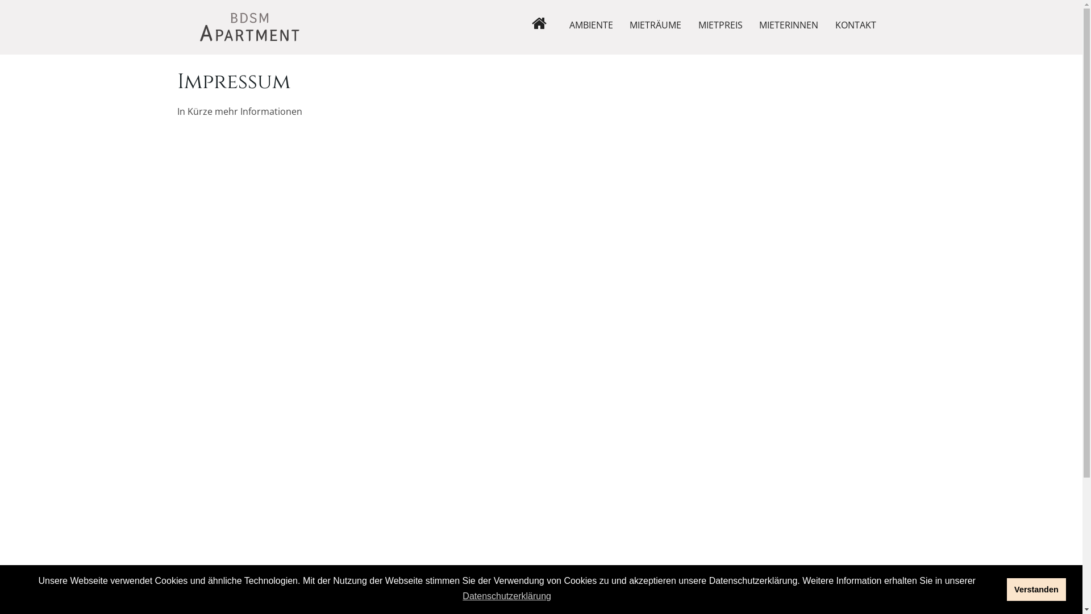 The image size is (1091, 614). Describe the element at coordinates (1036, 590) in the screenshot. I see `Verstanden` at that location.